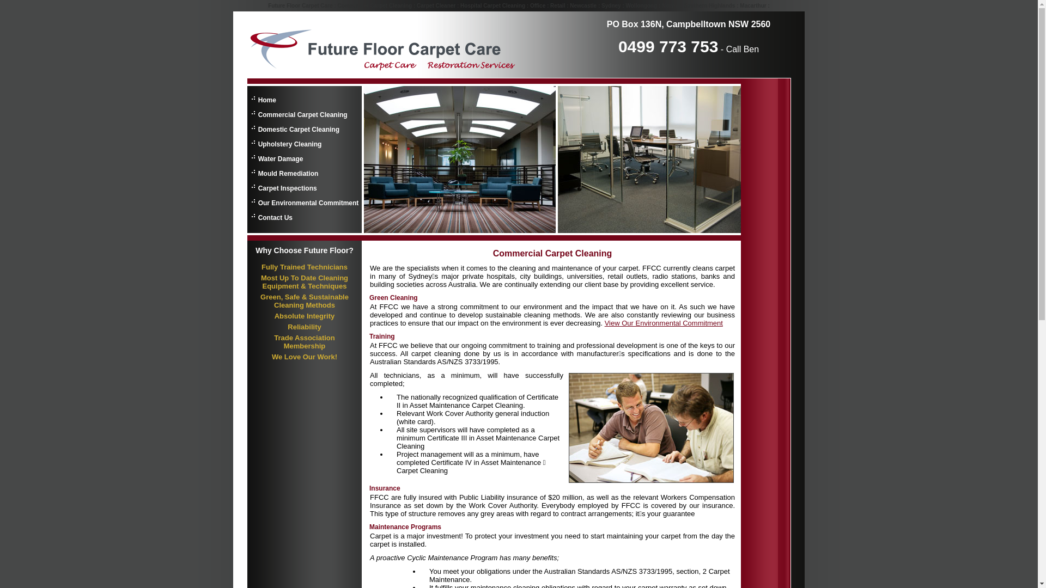 The image size is (1046, 588). I want to click on Carpet Inspections, so click(288, 188).